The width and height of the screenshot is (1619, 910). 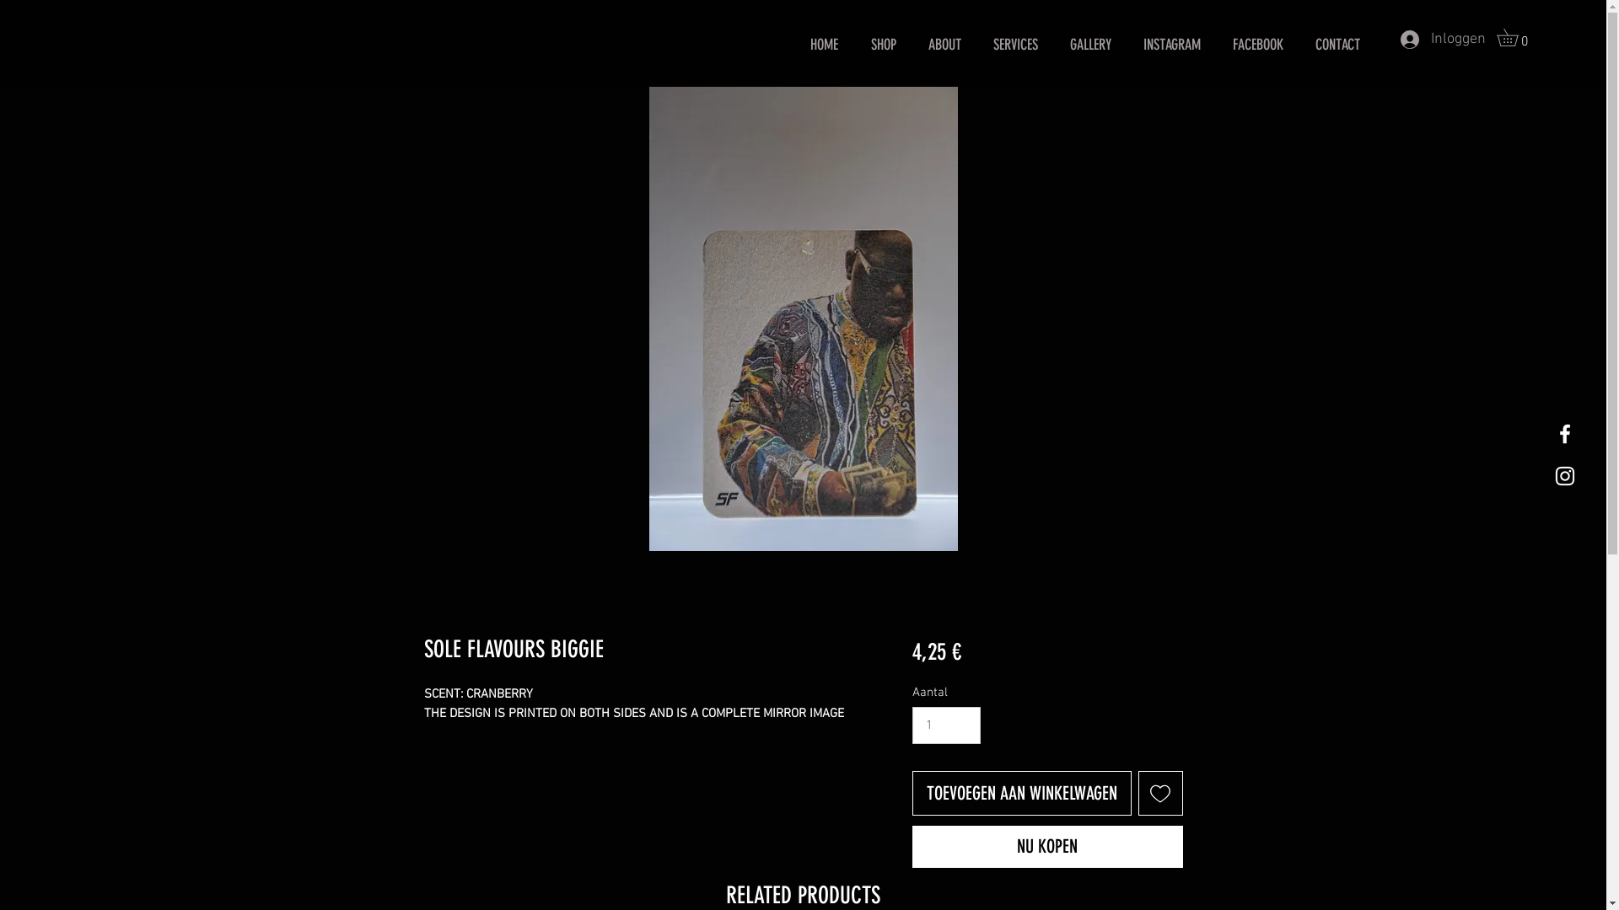 I want to click on SHOP, so click(x=884, y=45).